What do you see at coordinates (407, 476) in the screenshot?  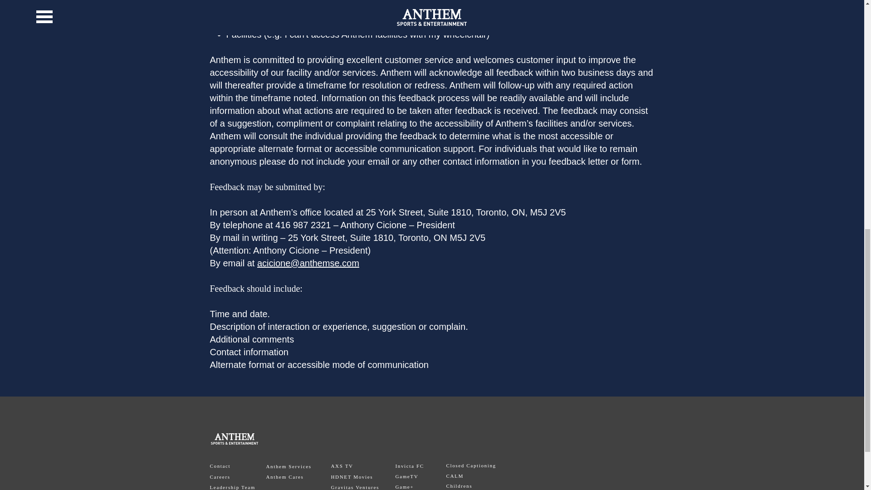 I see `GameTV` at bounding box center [407, 476].